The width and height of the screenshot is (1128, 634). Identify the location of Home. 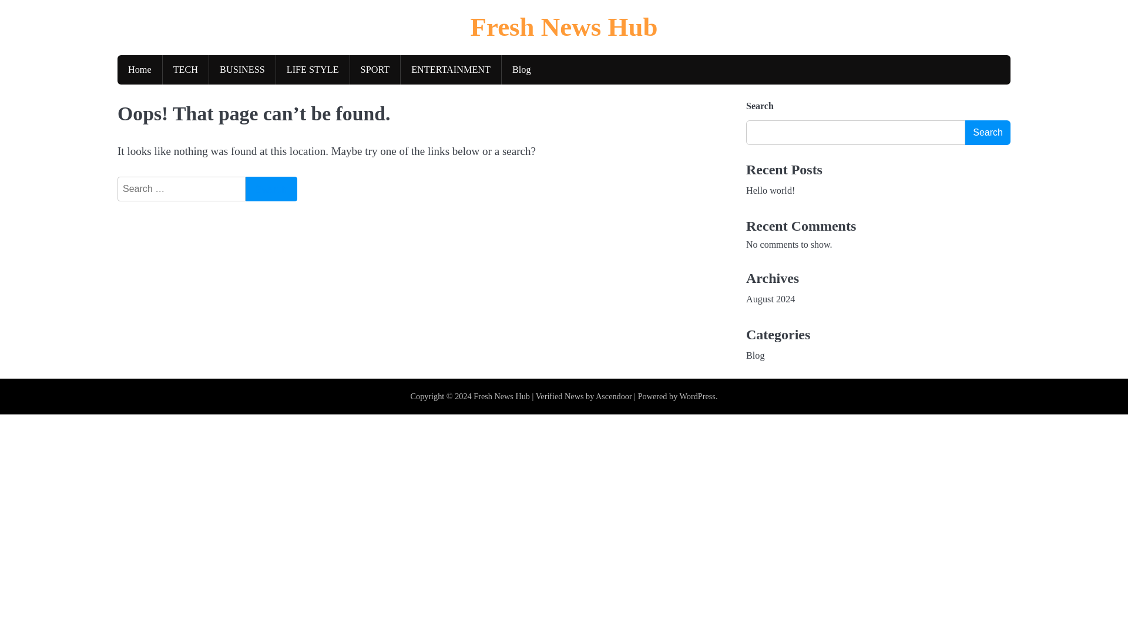
(140, 69).